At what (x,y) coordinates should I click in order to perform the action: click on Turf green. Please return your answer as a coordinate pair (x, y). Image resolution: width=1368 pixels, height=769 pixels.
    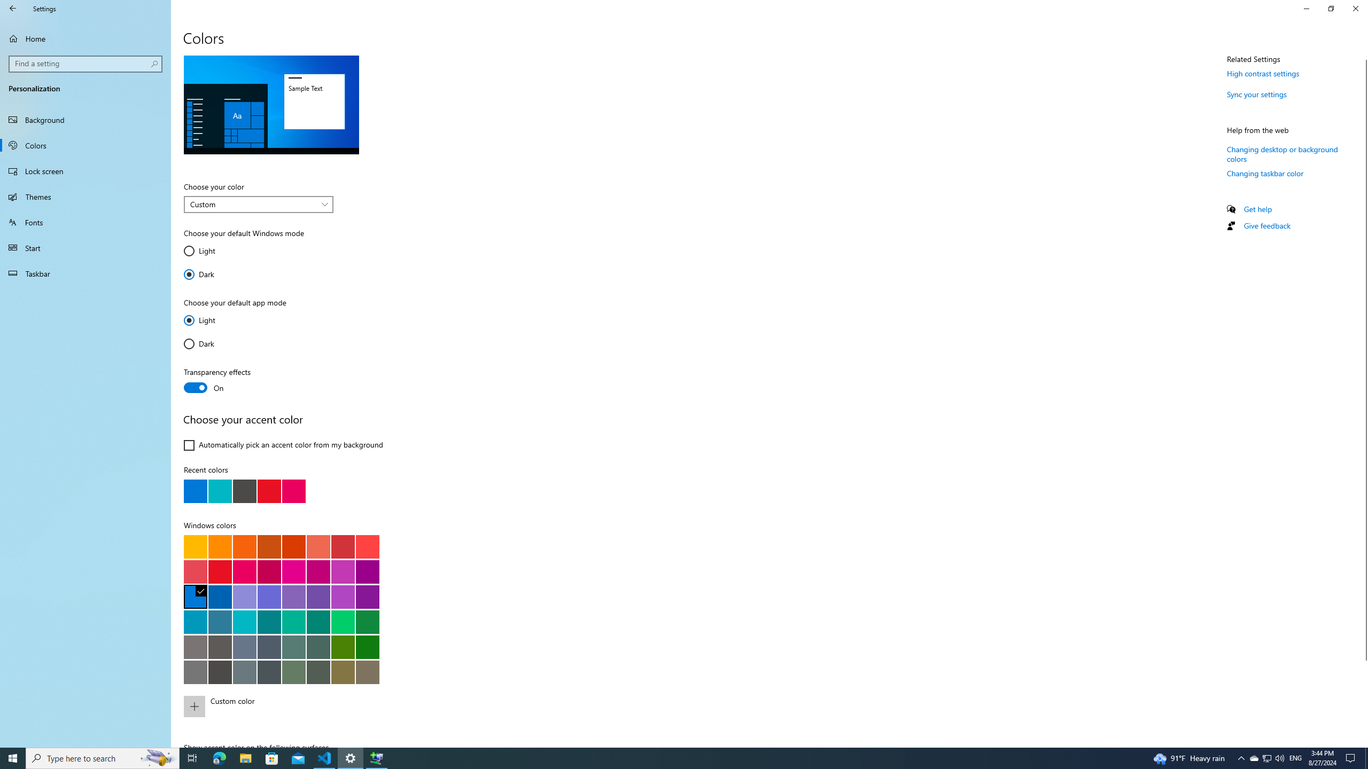
    Looking at the image, I should click on (343, 622).